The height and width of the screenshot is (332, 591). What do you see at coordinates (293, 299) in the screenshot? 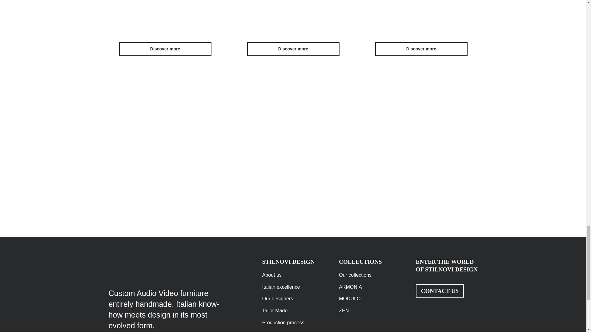
I see `Our designers` at bounding box center [293, 299].